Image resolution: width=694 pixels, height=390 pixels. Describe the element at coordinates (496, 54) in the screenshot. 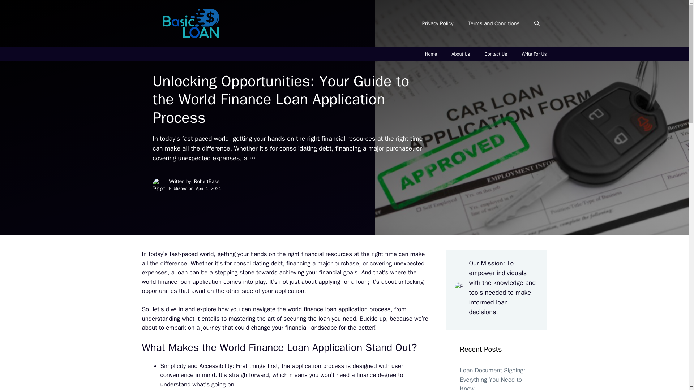

I see `Contact Us` at that location.